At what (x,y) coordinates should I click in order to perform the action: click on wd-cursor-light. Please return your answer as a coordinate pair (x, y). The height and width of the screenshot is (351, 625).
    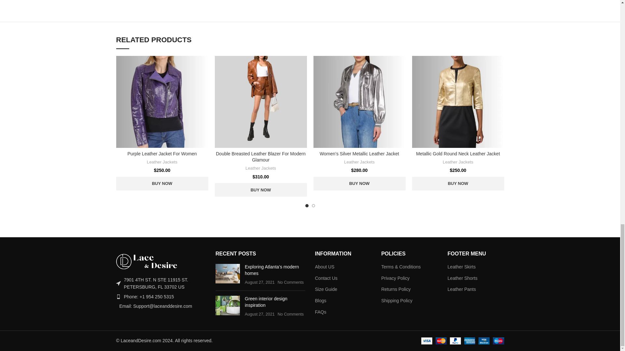
    Looking at the image, I should click on (118, 283).